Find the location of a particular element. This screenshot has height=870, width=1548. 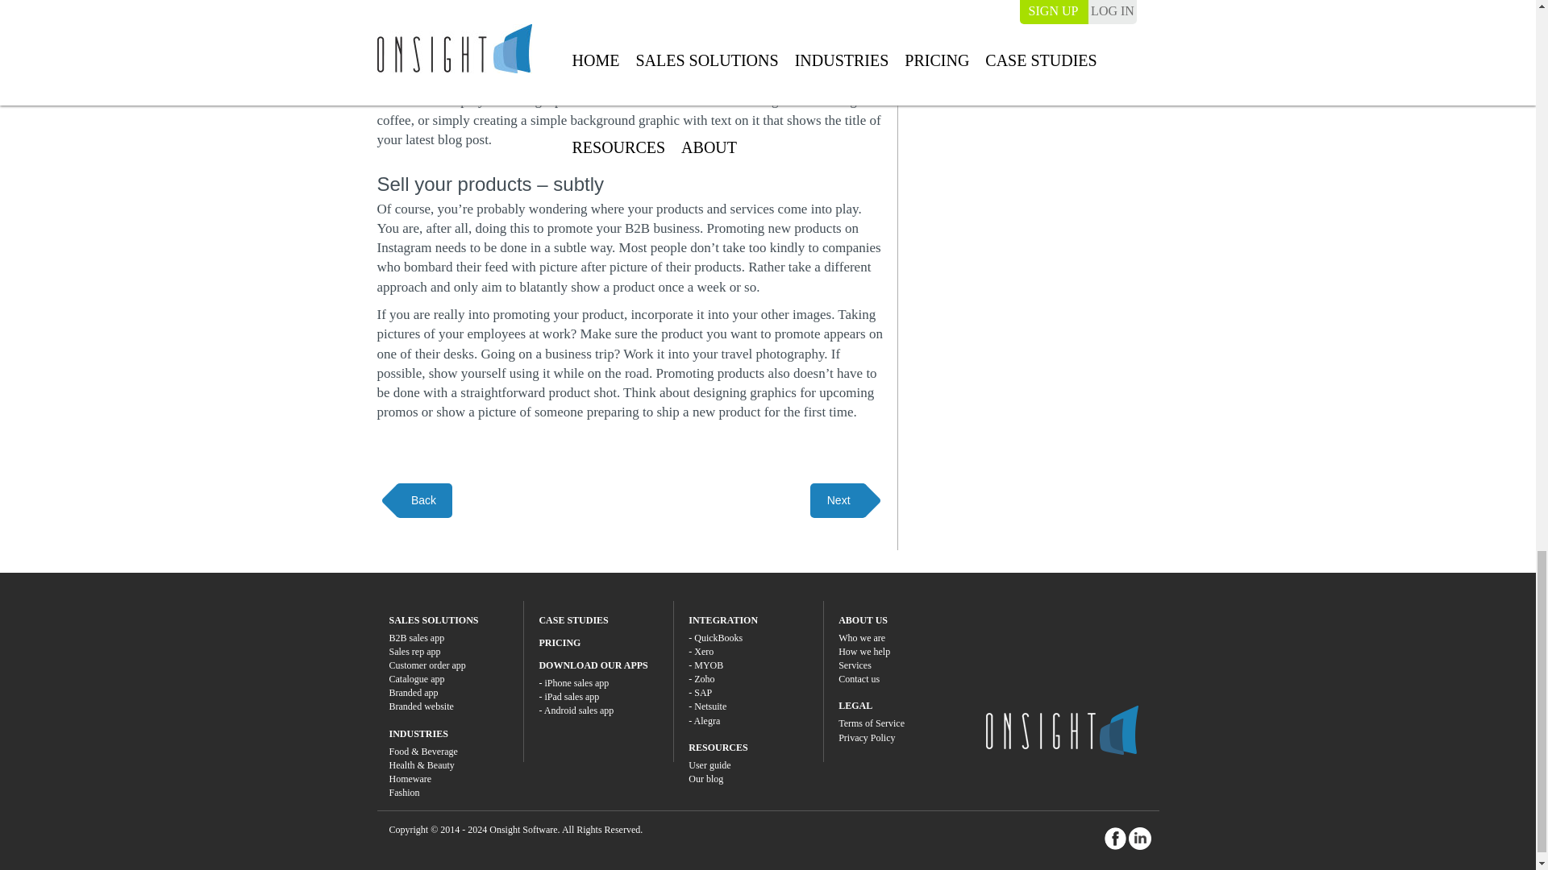

Facebook is located at coordinates (1116, 839).